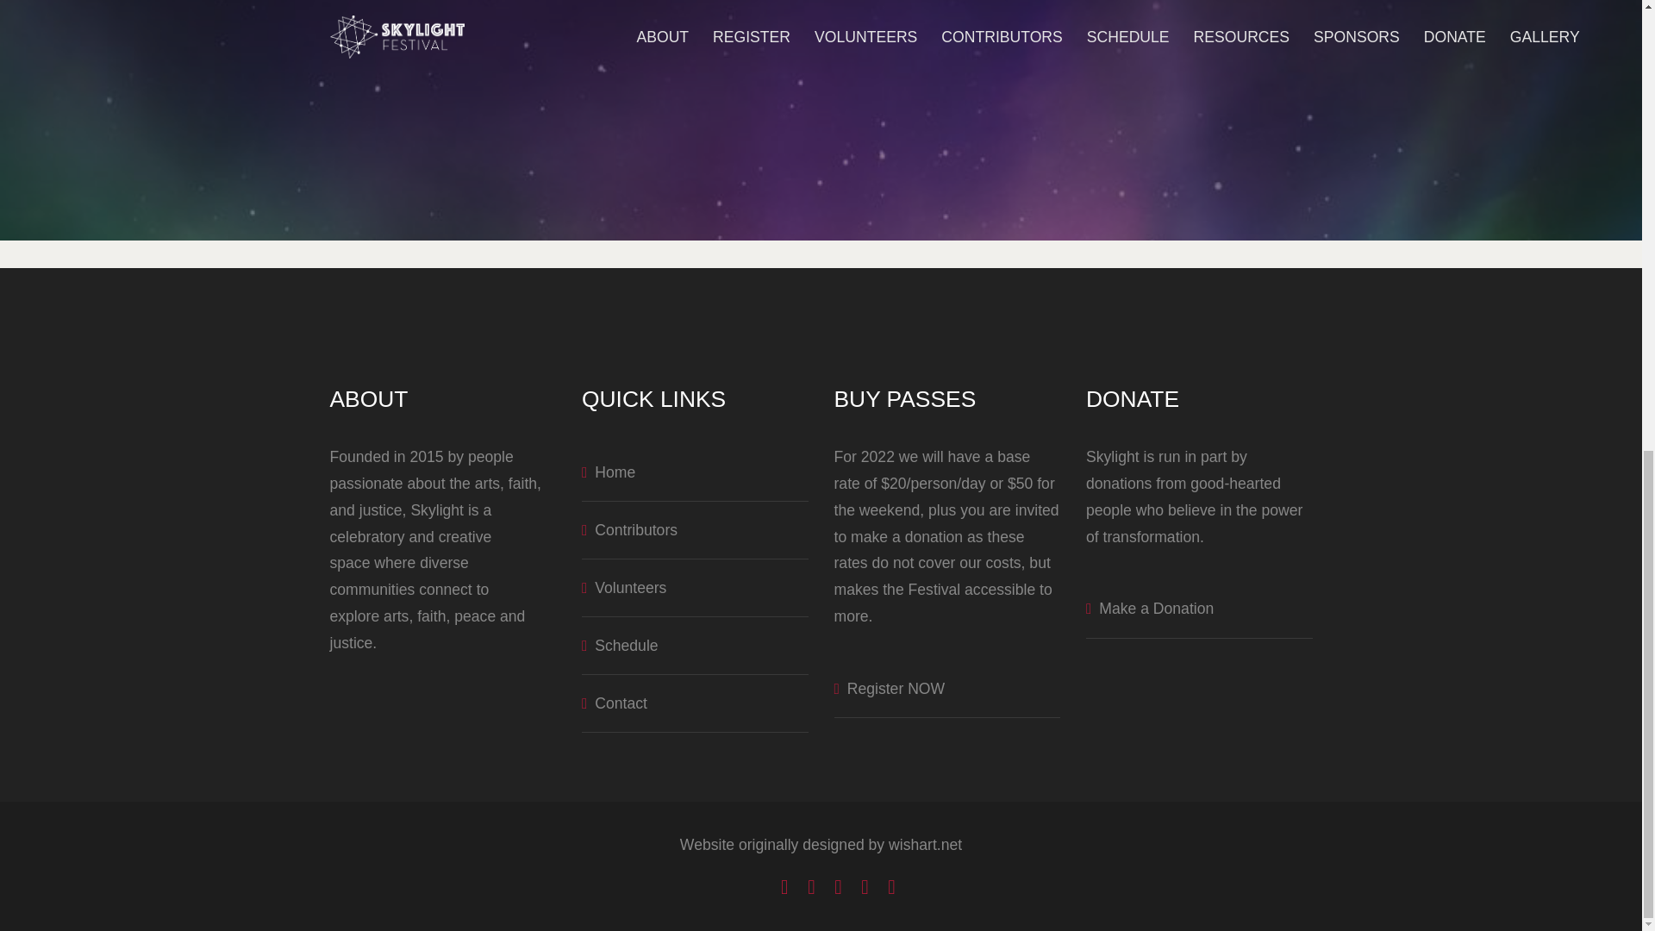  I want to click on Instagram, so click(865, 886).